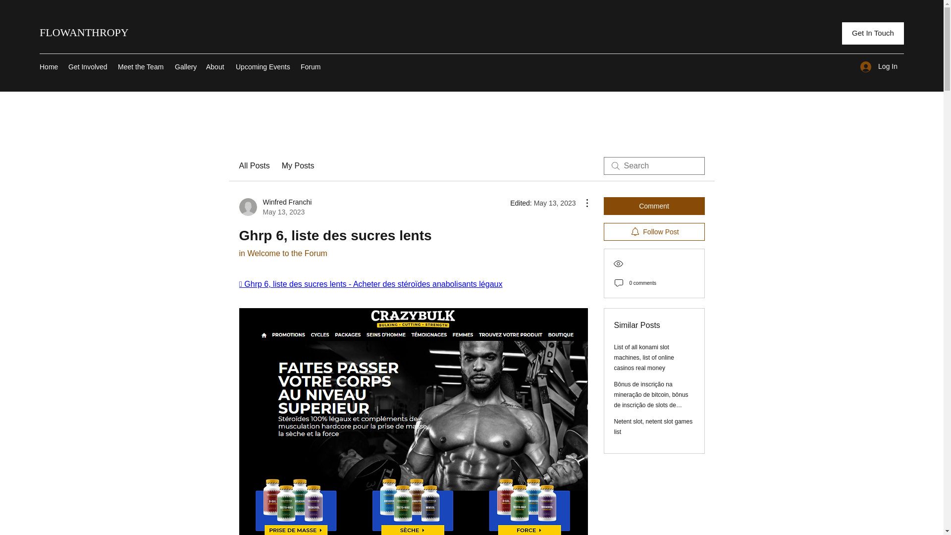 This screenshot has height=535, width=951. I want to click on Get Involved, so click(84, 32).